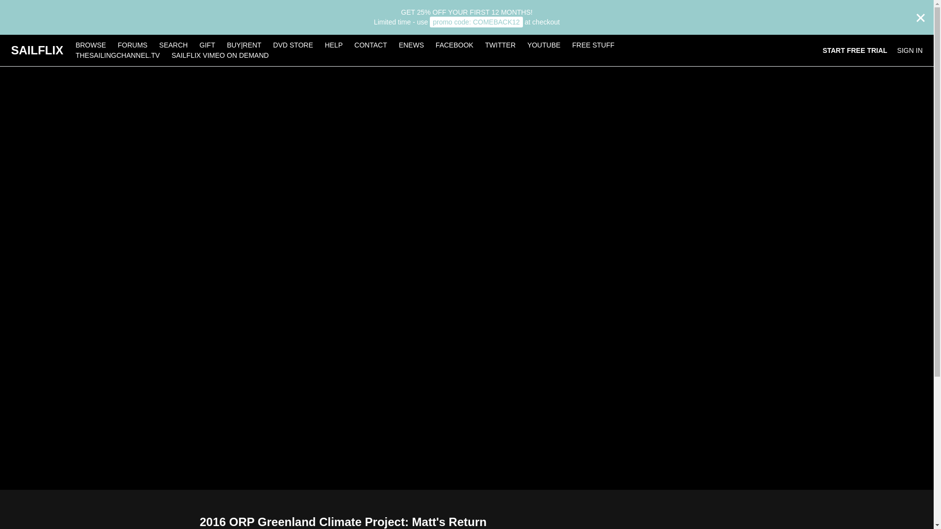 The width and height of the screenshot is (941, 529). What do you see at coordinates (371, 45) in the screenshot?
I see `CONTACT` at bounding box center [371, 45].